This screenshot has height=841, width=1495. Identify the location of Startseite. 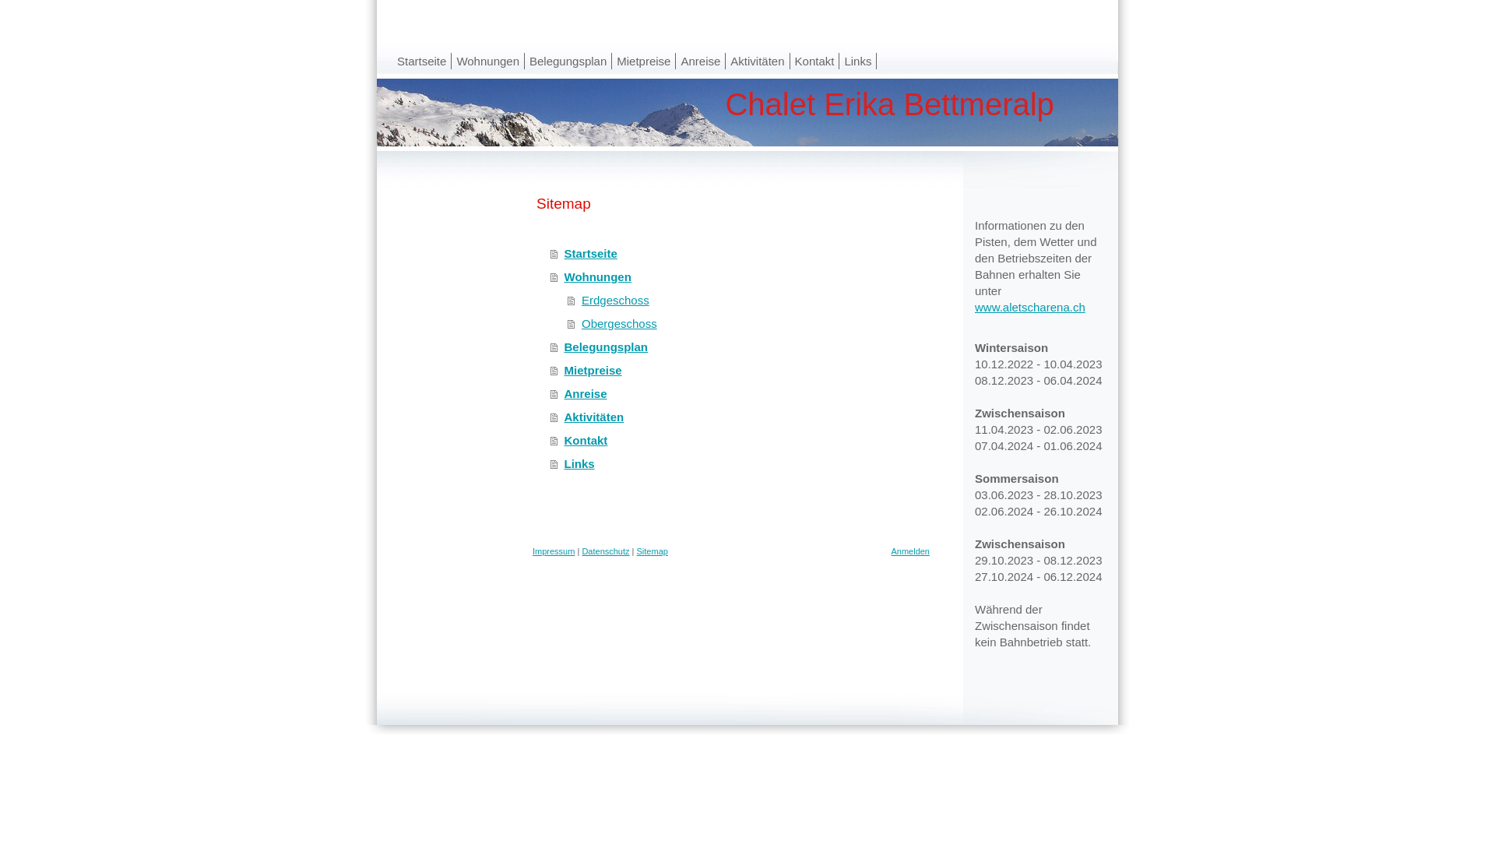
(740, 254).